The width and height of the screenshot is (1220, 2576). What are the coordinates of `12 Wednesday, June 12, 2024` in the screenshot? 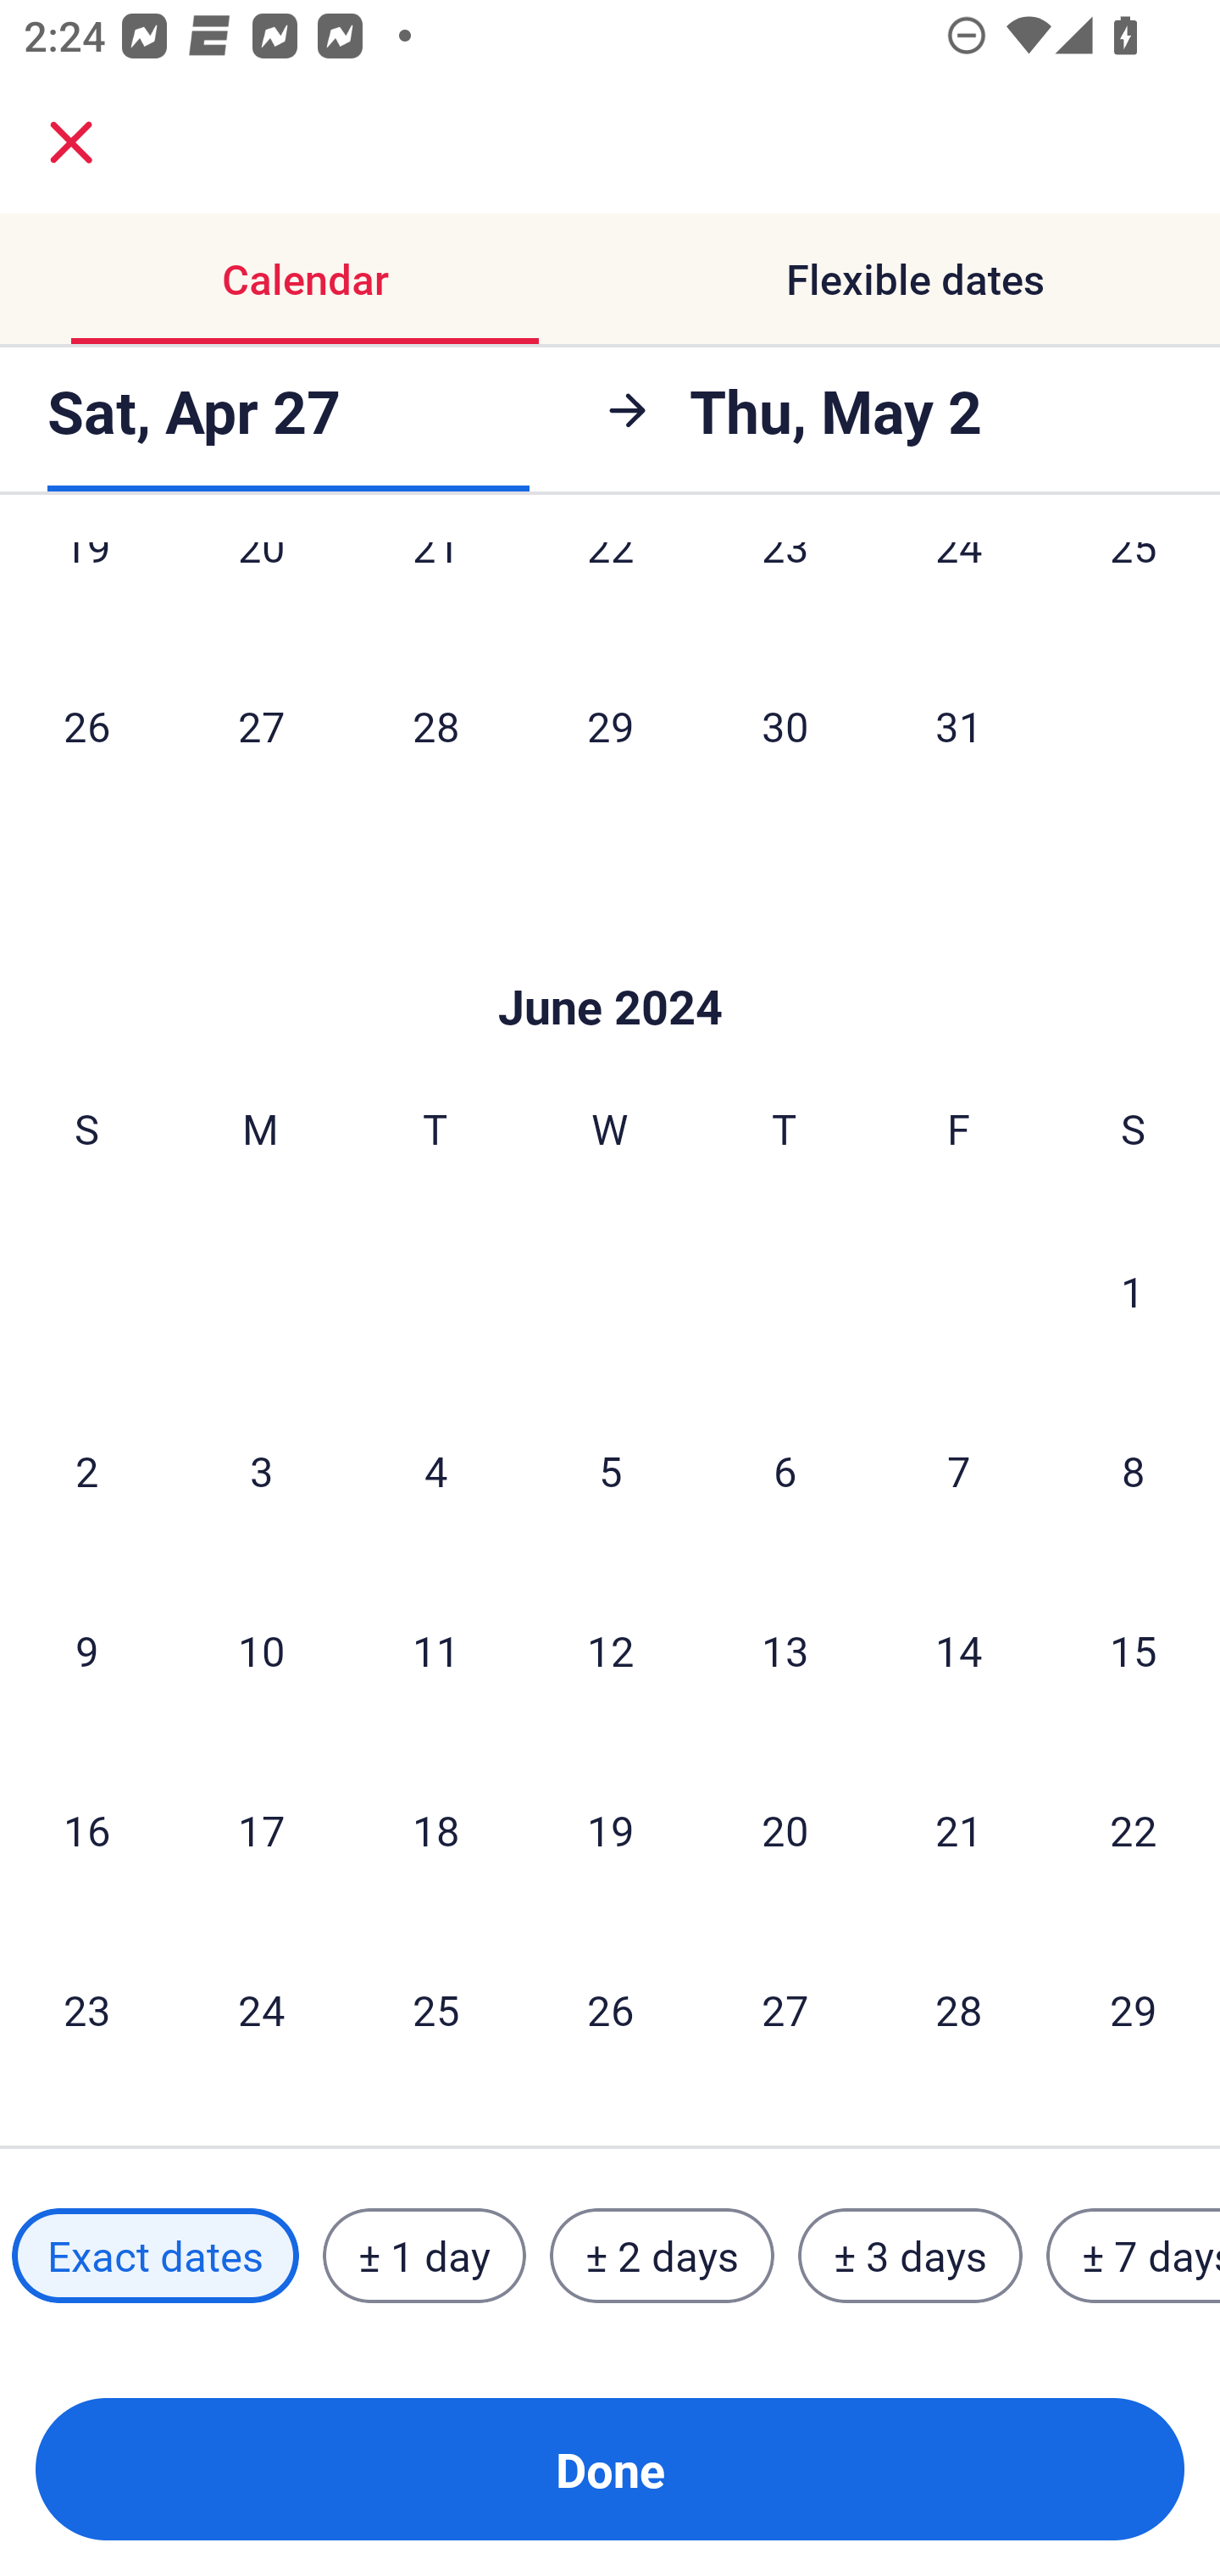 It's located at (610, 1649).